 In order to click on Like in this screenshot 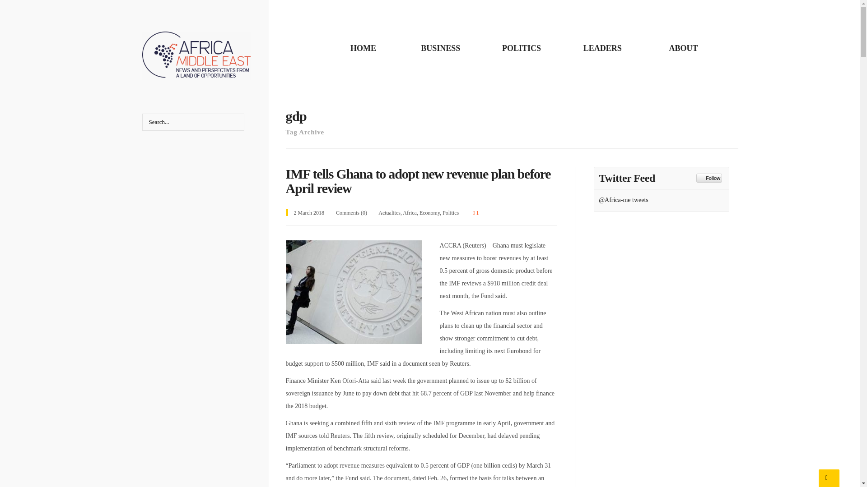, I will do `click(475, 213)`.